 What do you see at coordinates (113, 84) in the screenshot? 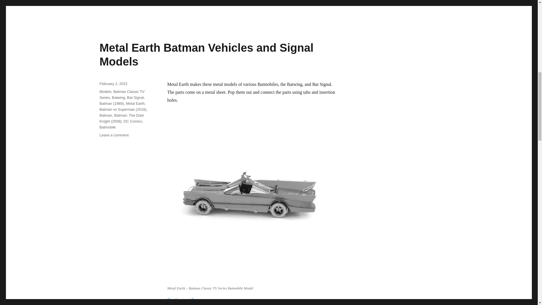
I see `February 2, 2022` at bounding box center [113, 84].